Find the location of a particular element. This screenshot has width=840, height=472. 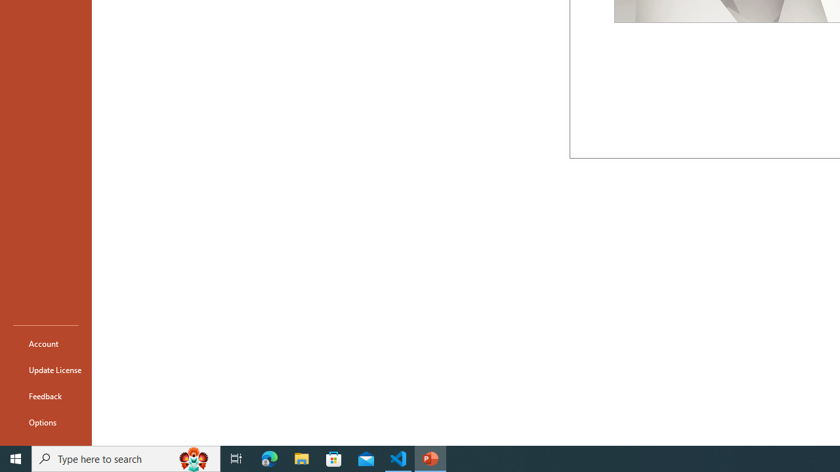

Feedback is located at coordinates (46, 396).